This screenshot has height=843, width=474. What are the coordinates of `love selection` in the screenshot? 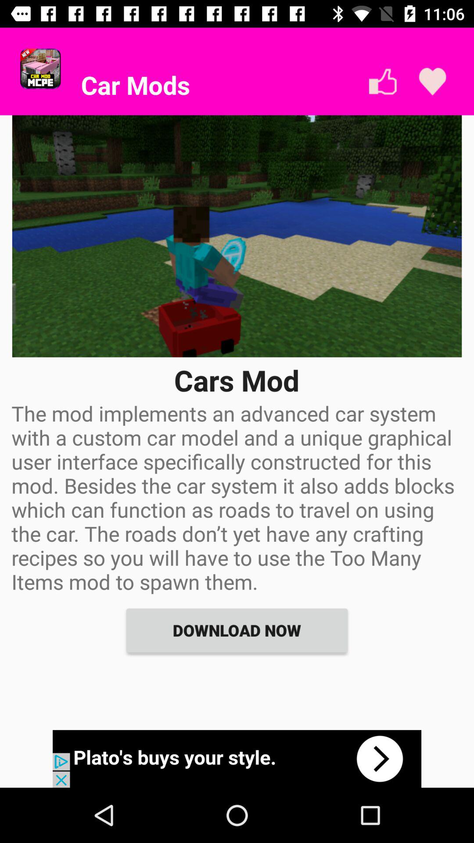 It's located at (433, 82).